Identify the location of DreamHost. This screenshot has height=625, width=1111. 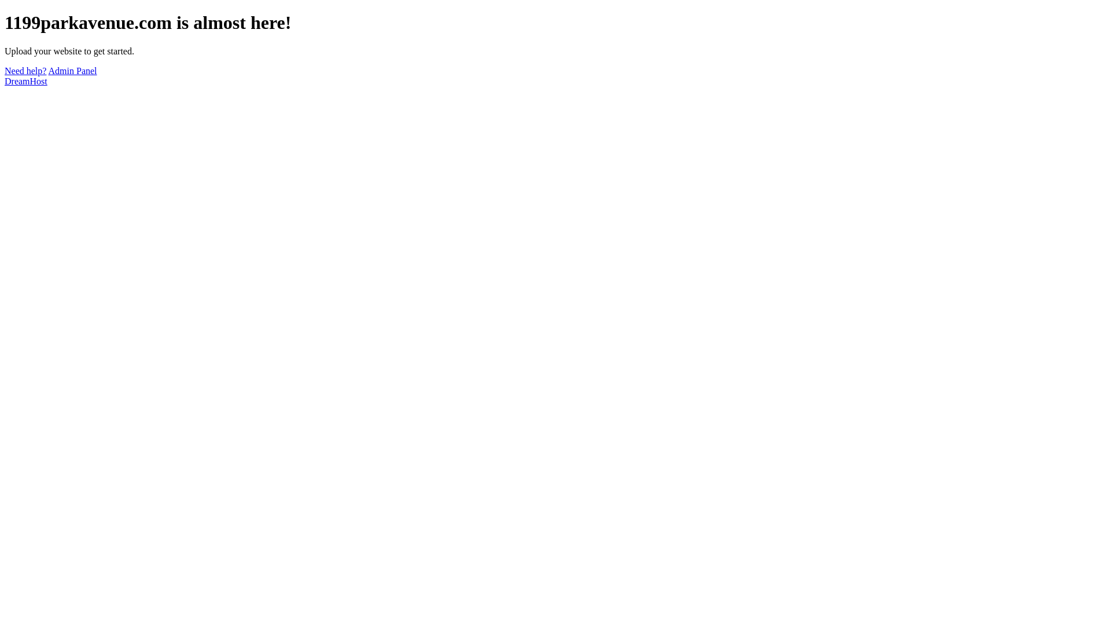
(26, 81).